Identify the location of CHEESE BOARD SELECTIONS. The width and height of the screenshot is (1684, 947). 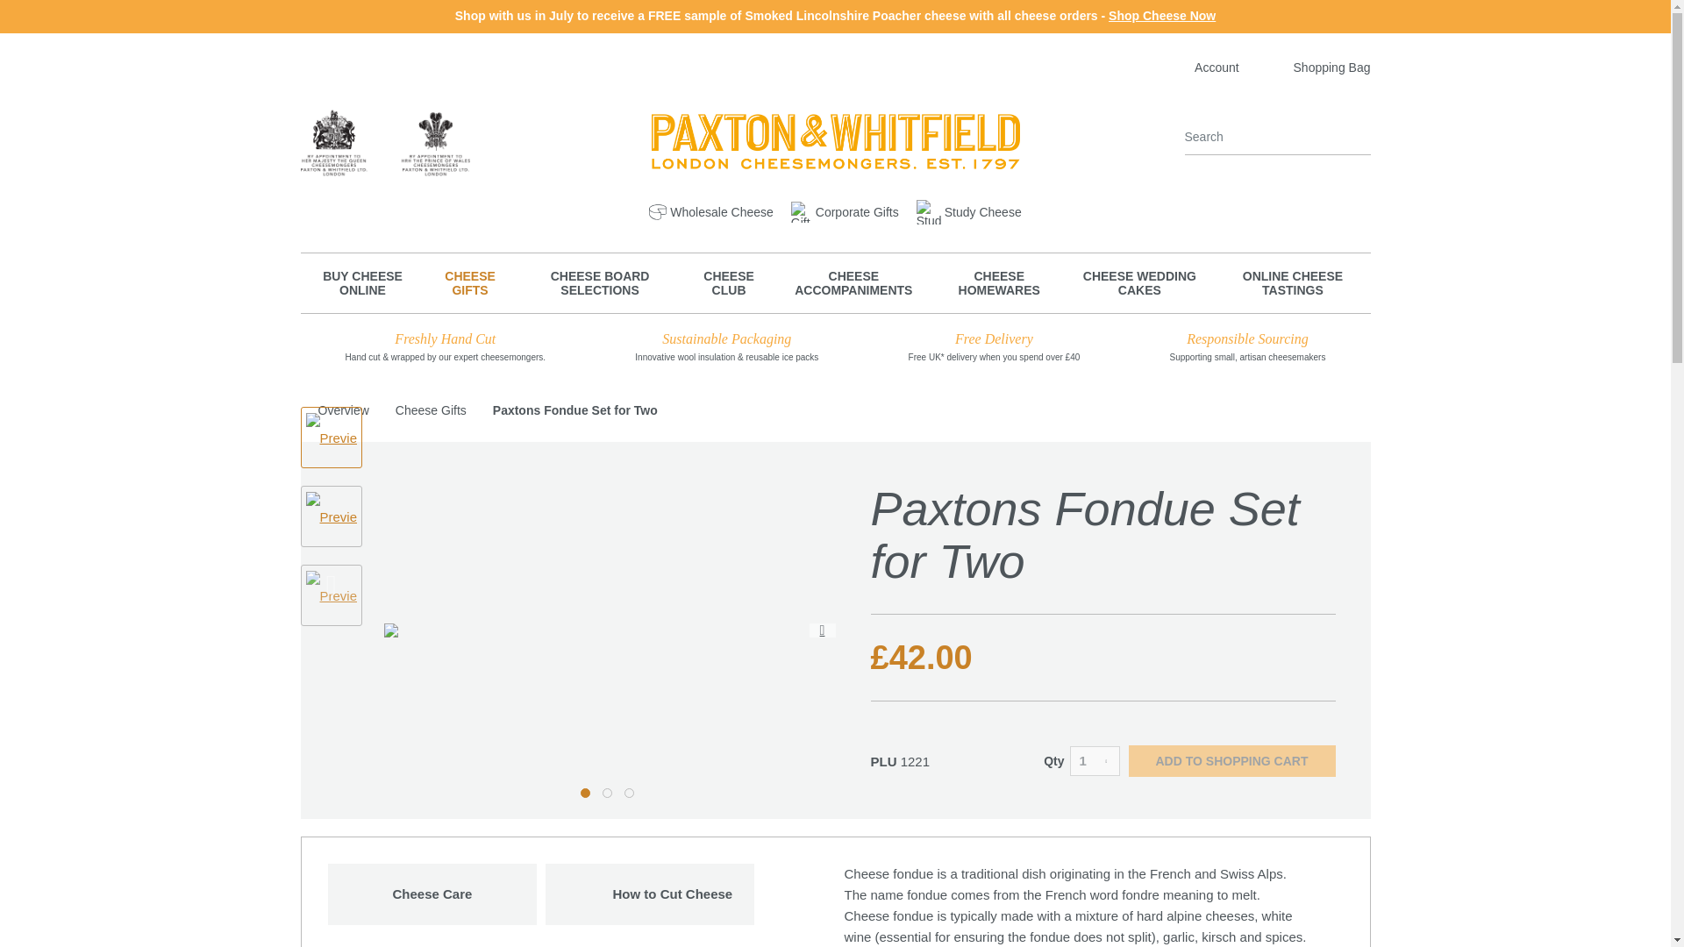
(600, 283).